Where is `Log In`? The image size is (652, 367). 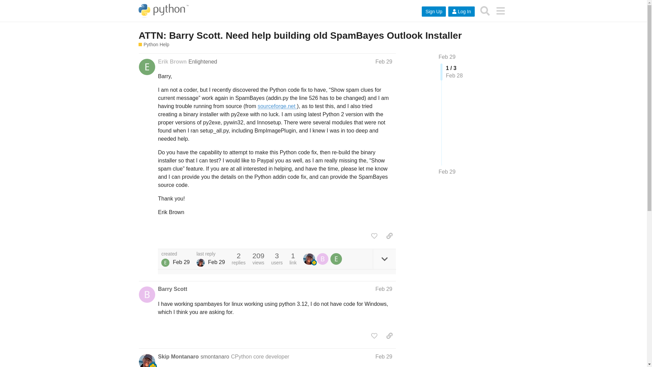
Log In is located at coordinates (461, 12).